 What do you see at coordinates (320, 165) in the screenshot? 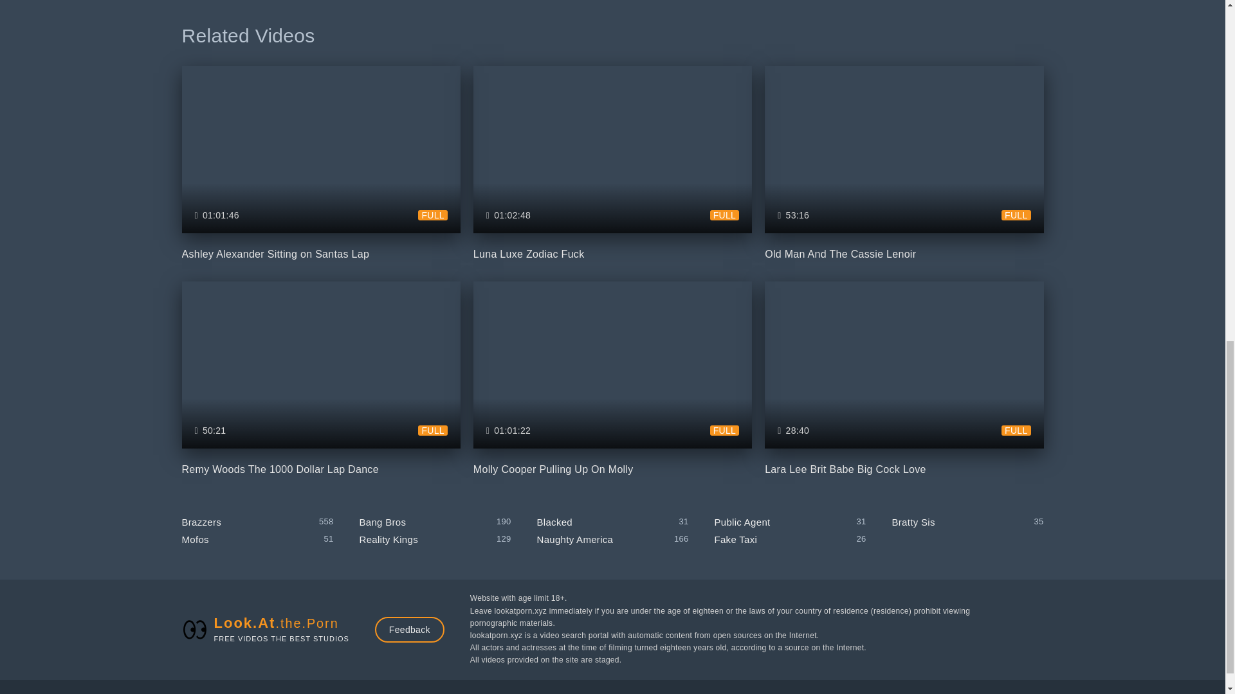
I see `LiveInternet` at bounding box center [320, 165].